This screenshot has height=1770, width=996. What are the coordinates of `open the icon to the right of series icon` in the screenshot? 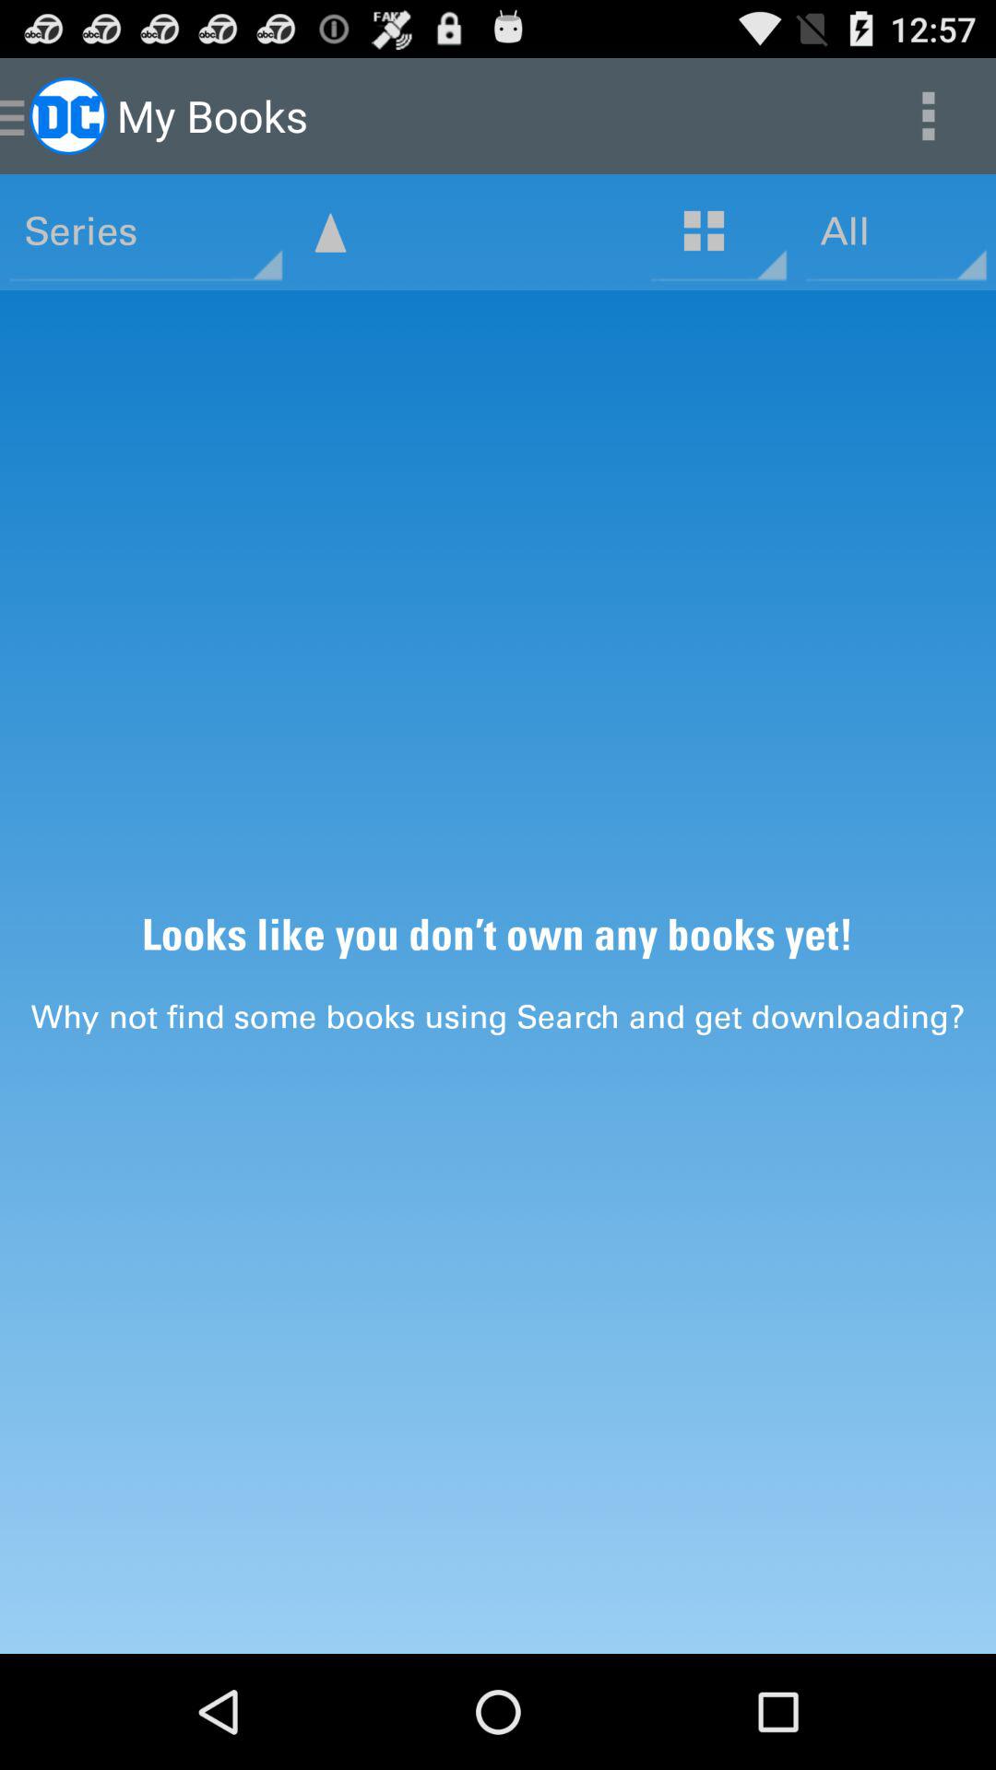 It's located at (330, 232).